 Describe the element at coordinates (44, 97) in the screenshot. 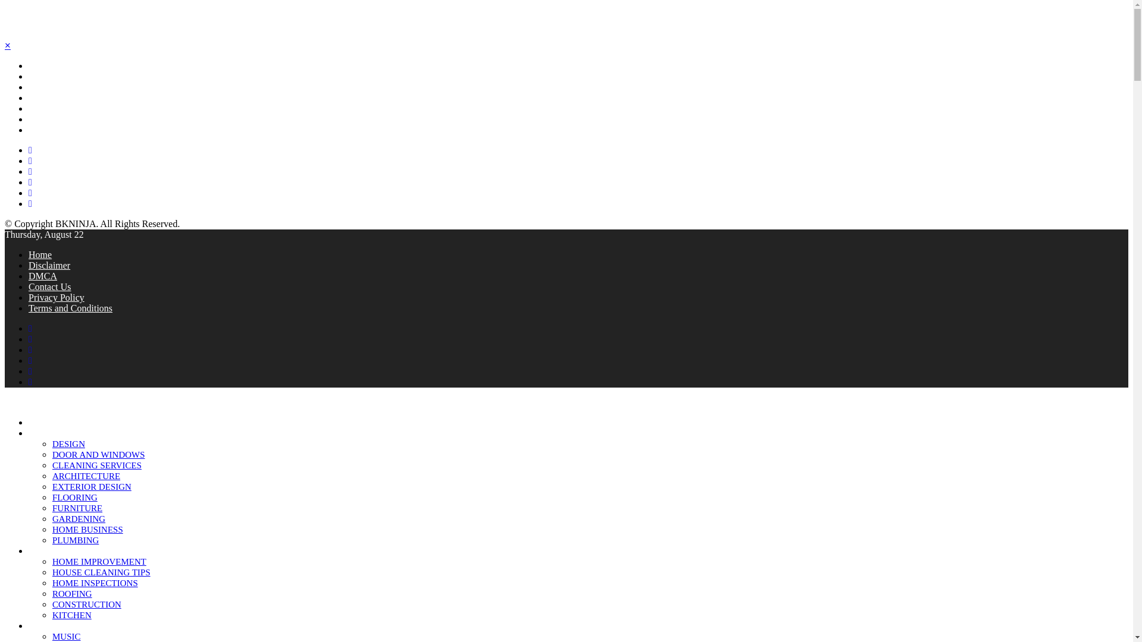

I see `Lifestyle` at that location.